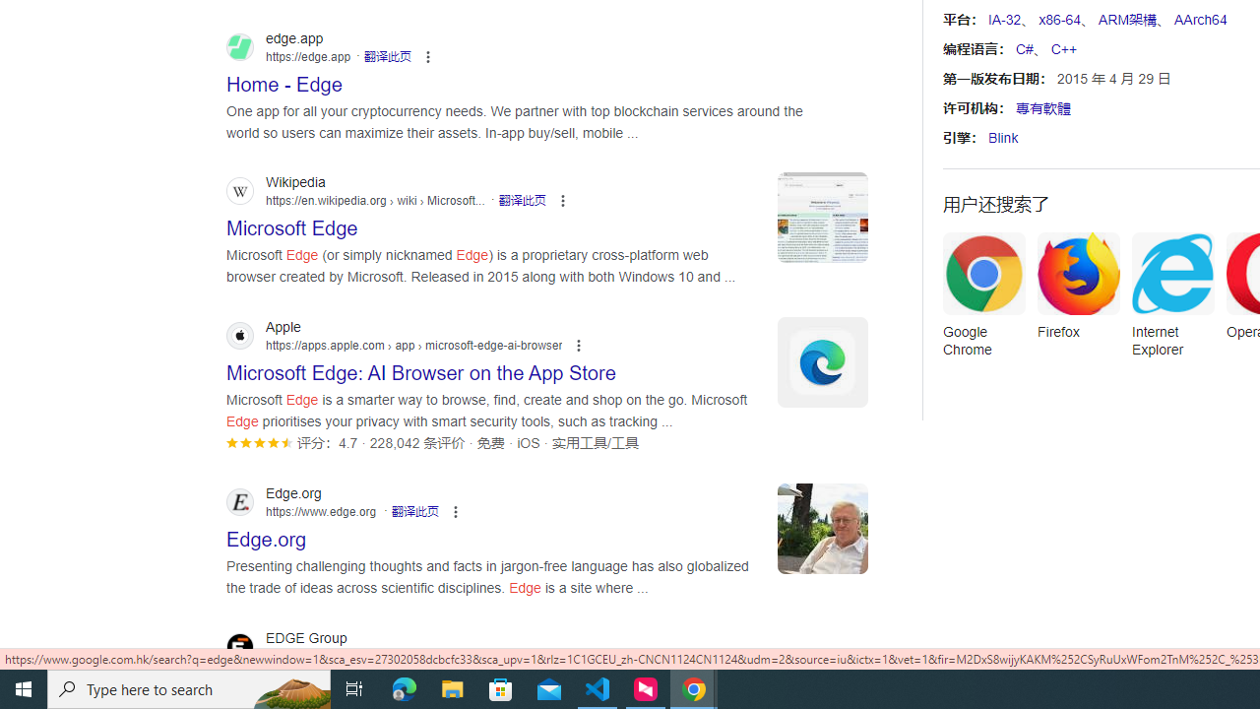 The width and height of the screenshot is (1260, 709). Describe the element at coordinates (267, 534) in the screenshot. I see ` Edge.org Edge.org https://www.edge.org` at that location.